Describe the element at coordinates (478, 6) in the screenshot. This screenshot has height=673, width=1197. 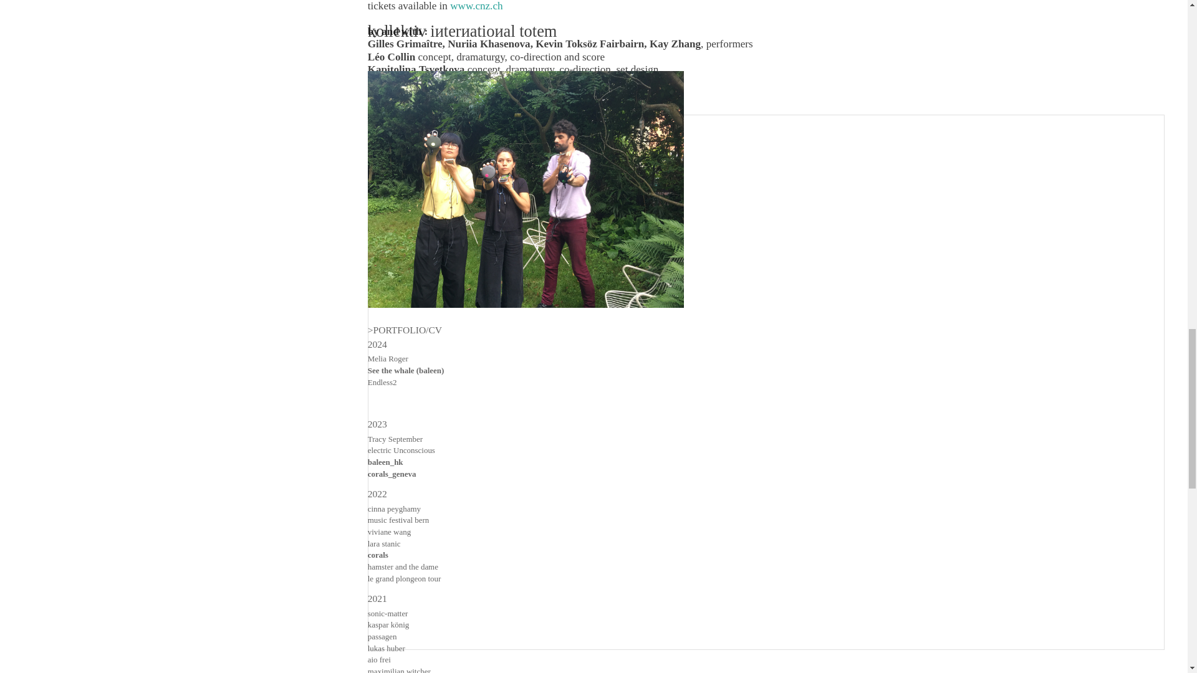
I see `www.cnz.ch ` at that location.